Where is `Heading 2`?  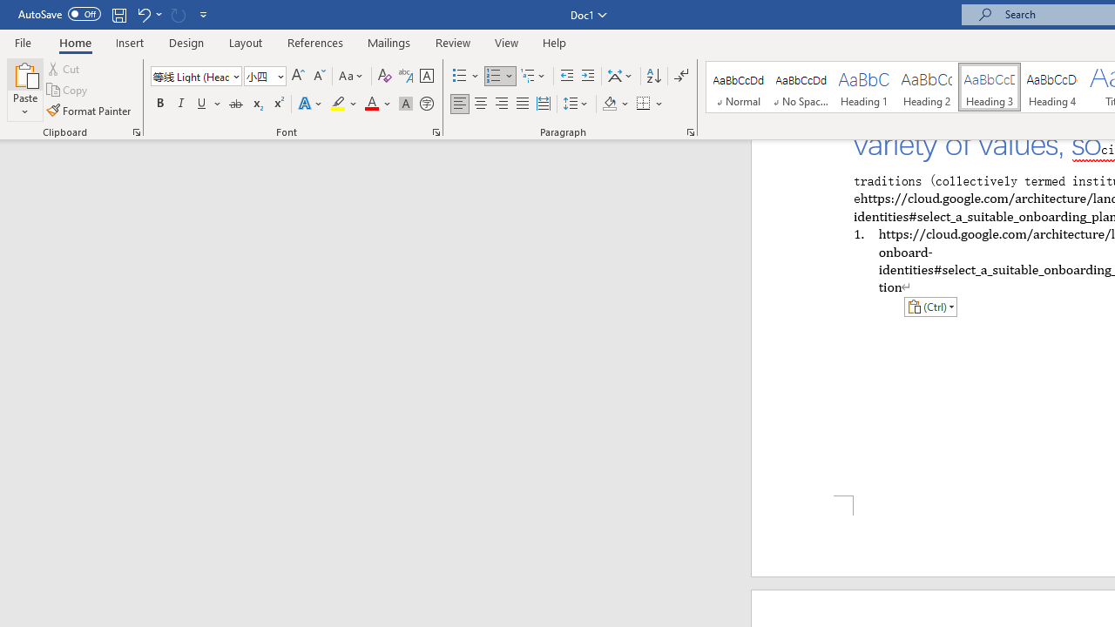 Heading 2 is located at coordinates (926, 87).